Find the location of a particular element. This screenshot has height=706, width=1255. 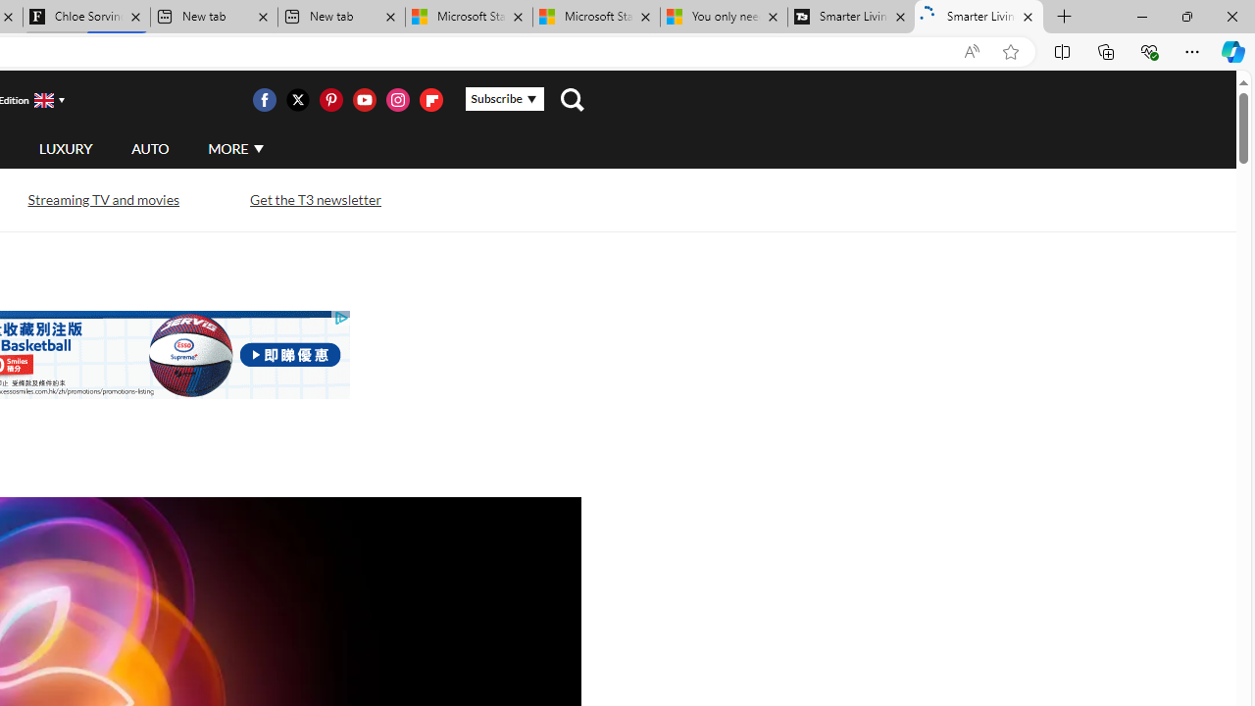

LUXURY is located at coordinates (65, 149).